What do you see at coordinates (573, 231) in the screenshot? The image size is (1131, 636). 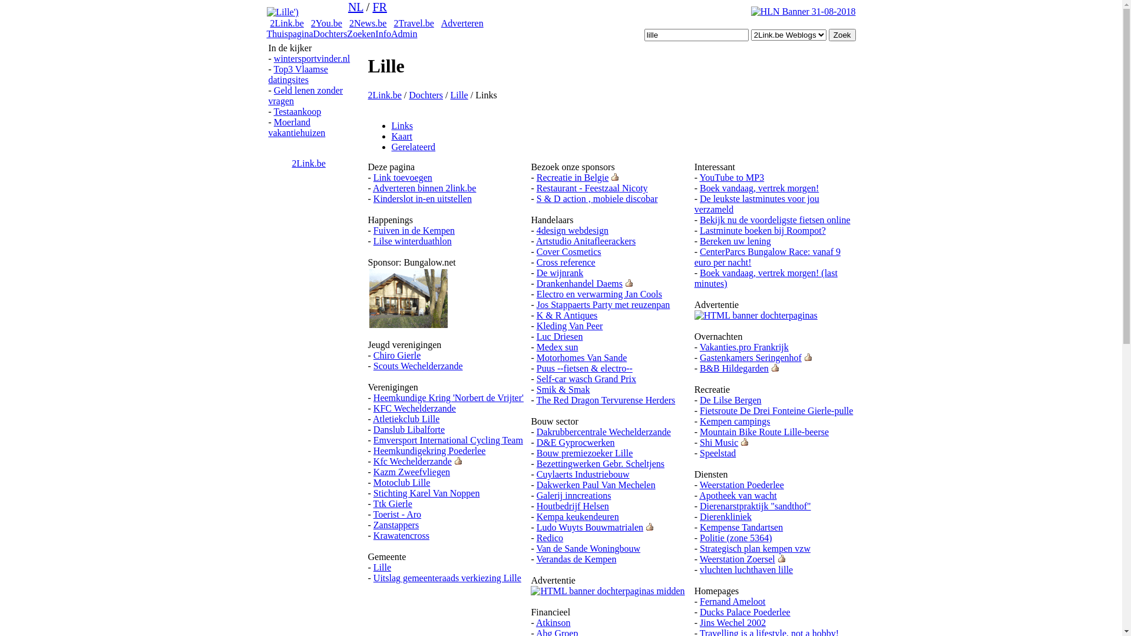 I see `4design webdesign` at bounding box center [573, 231].